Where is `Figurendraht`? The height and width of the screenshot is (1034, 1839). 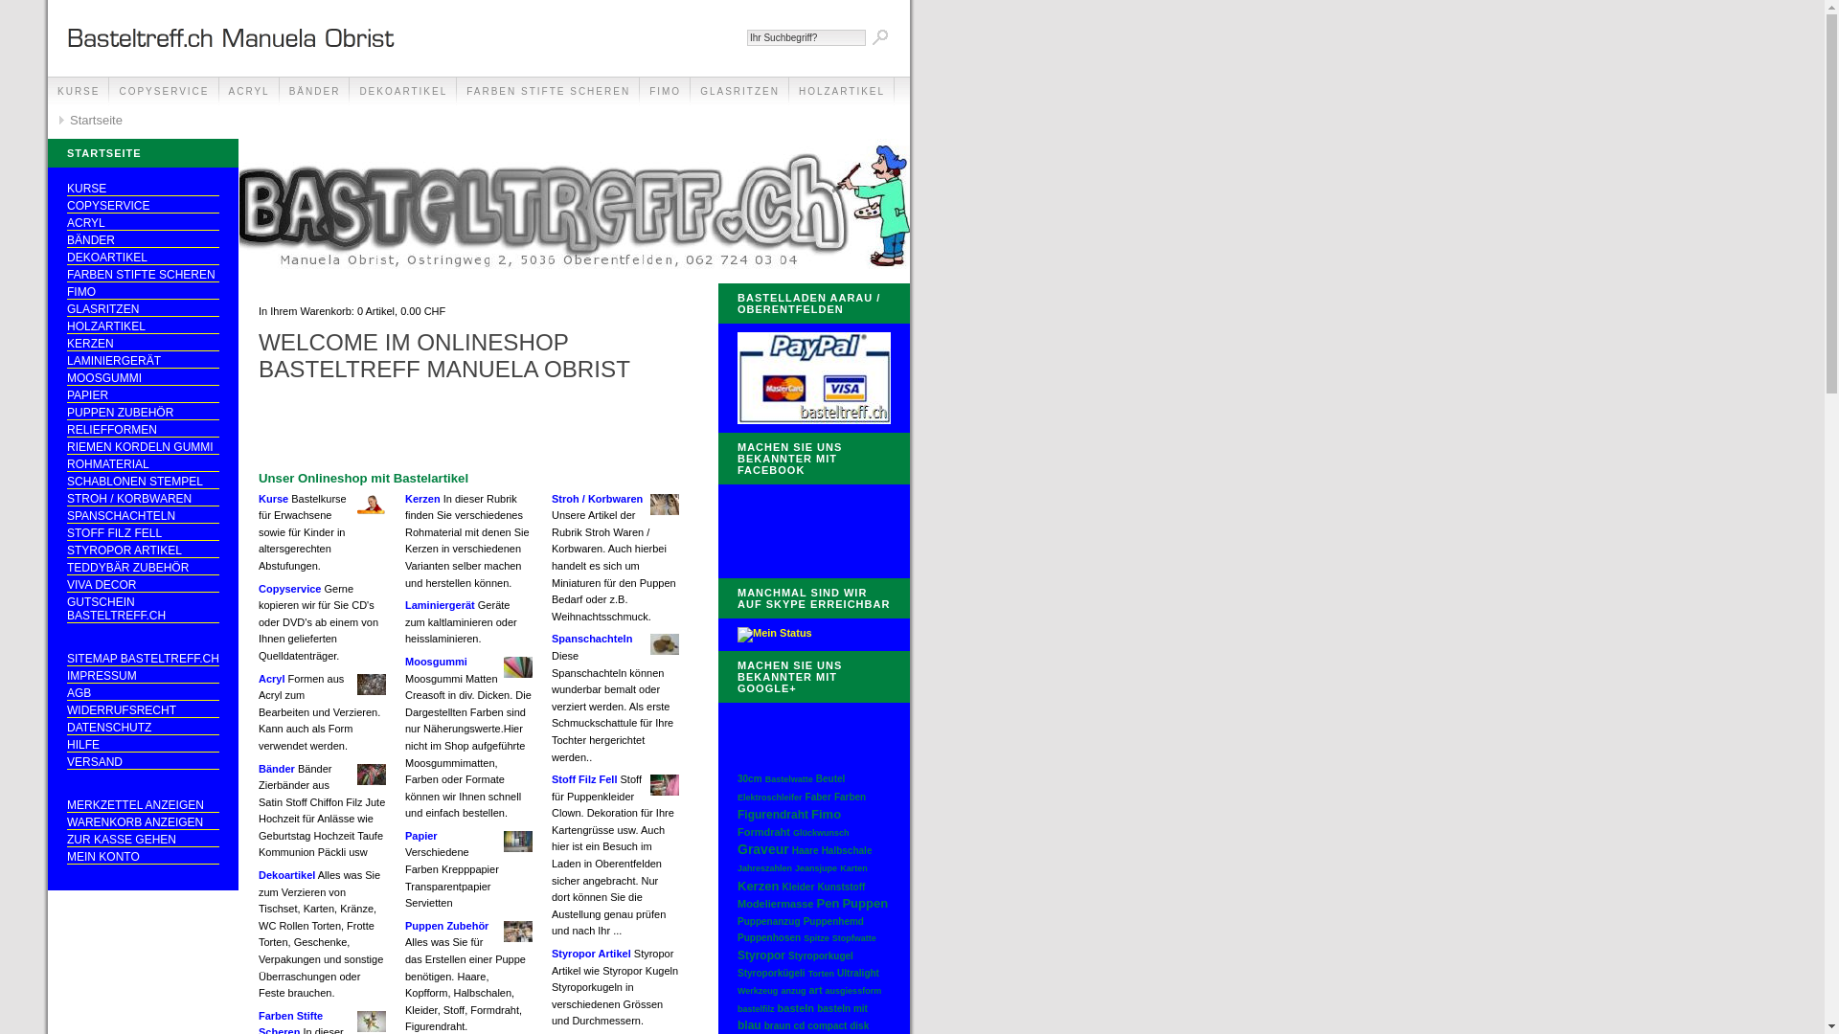 Figurendraht is located at coordinates (773, 815).